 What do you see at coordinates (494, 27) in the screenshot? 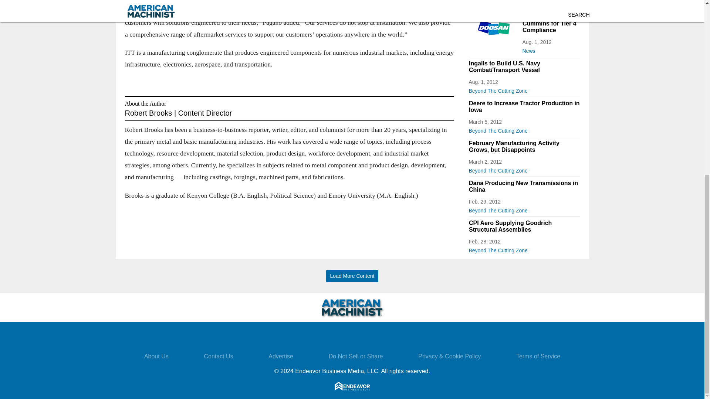
I see `Image` at bounding box center [494, 27].